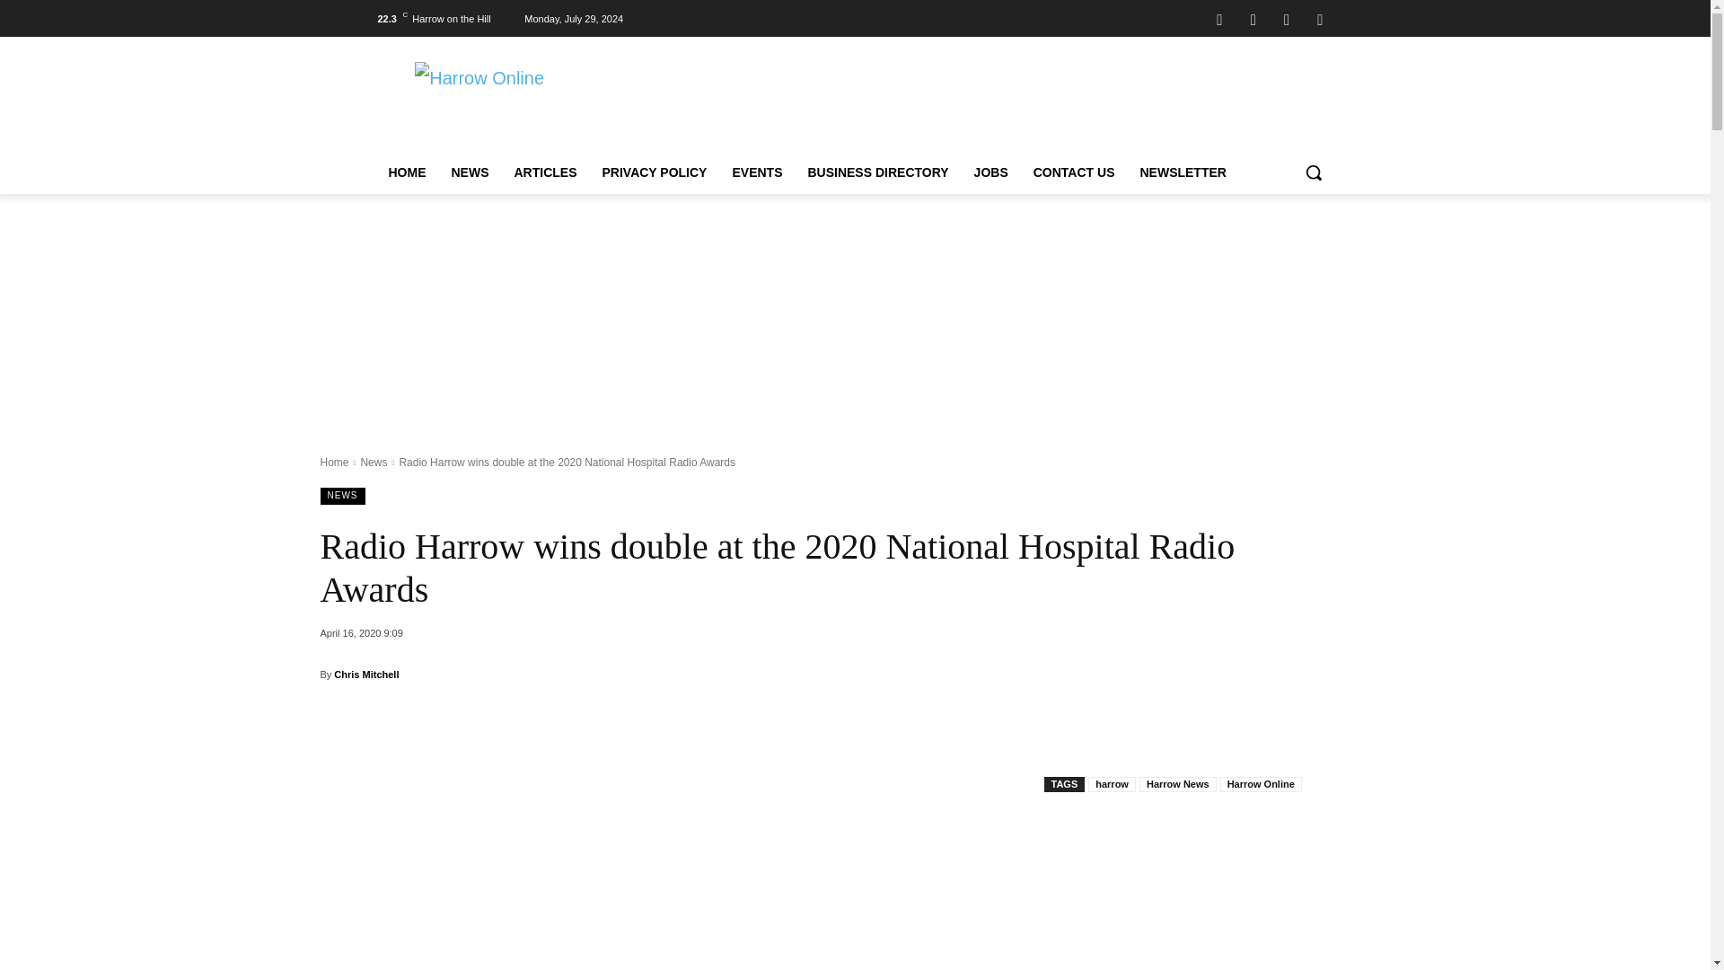  I want to click on CONTACT US, so click(1074, 172).